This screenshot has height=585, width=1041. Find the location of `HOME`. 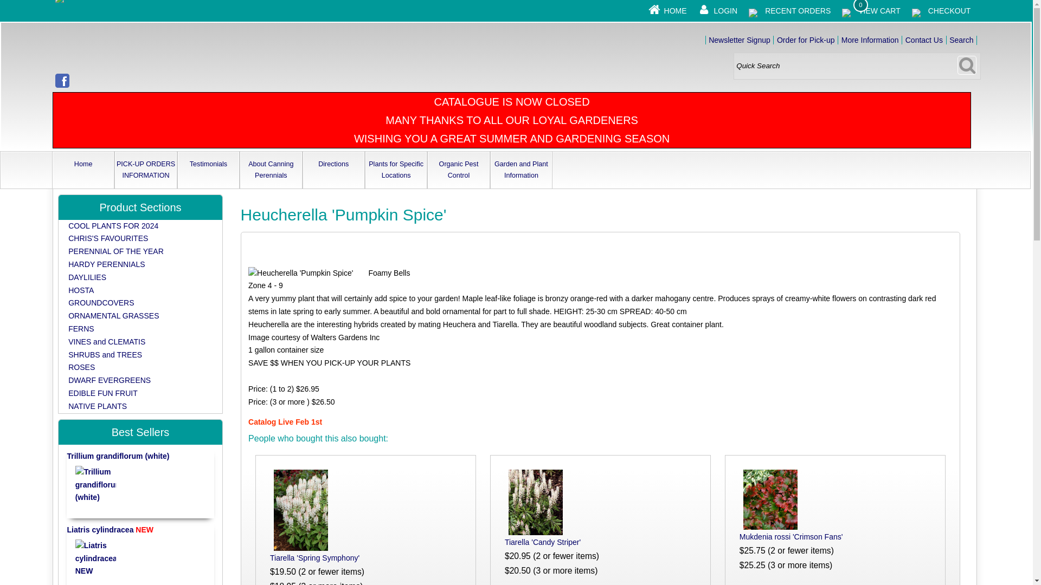

HOME is located at coordinates (676, 11).